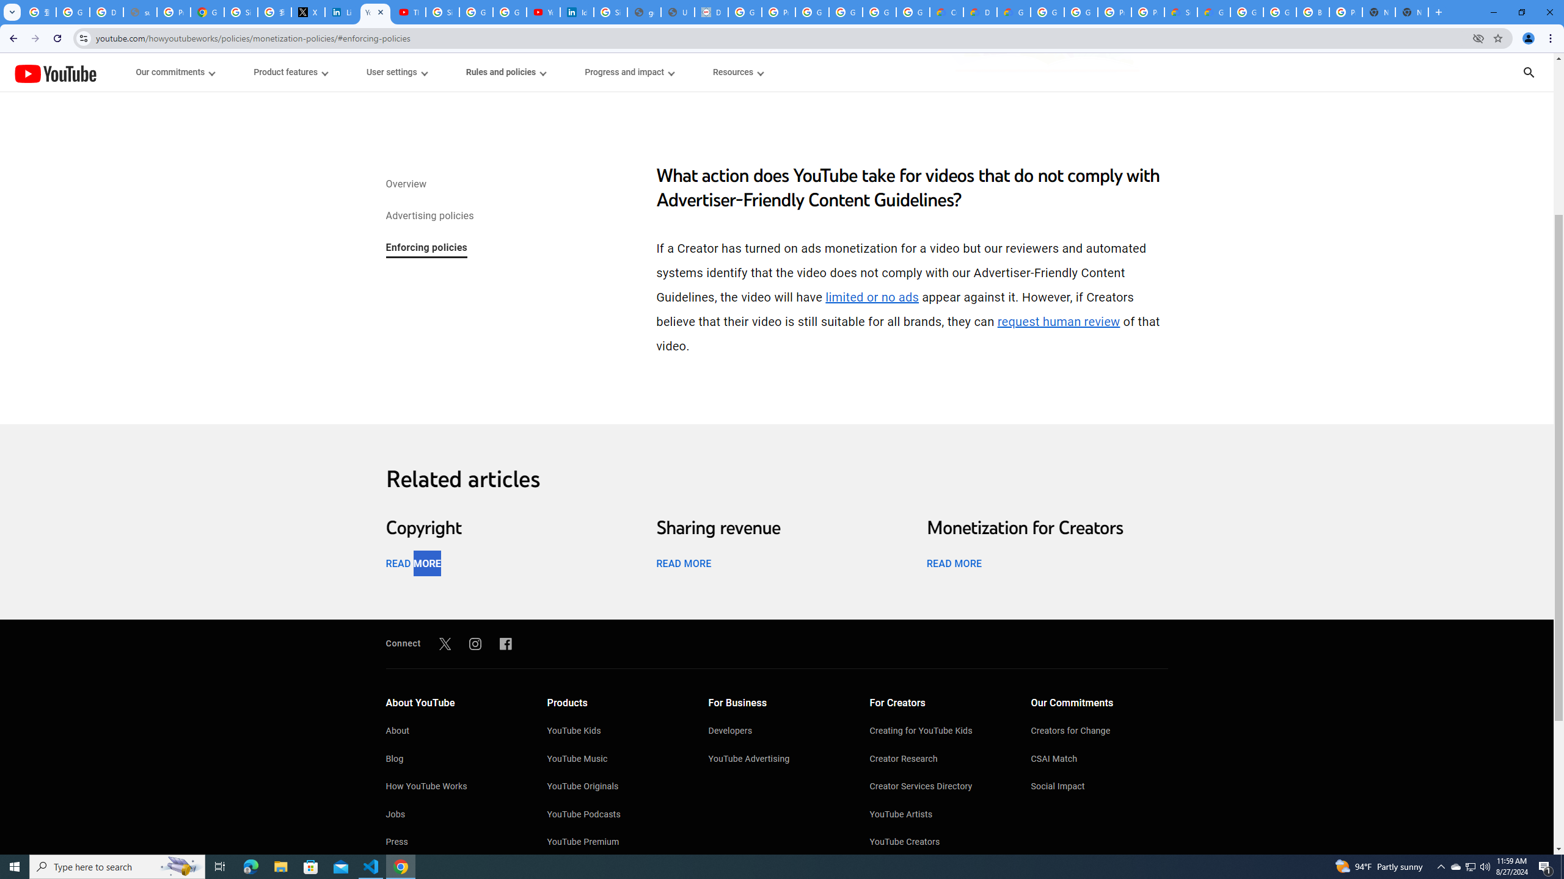 The width and height of the screenshot is (1564, 879). What do you see at coordinates (506, 643) in the screenshot?
I see `Facebook` at bounding box center [506, 643].